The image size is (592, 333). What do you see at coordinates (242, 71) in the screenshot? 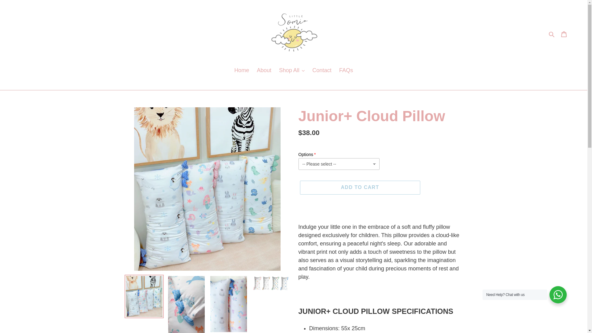
I see `Home` at bounding box center [242, 71].